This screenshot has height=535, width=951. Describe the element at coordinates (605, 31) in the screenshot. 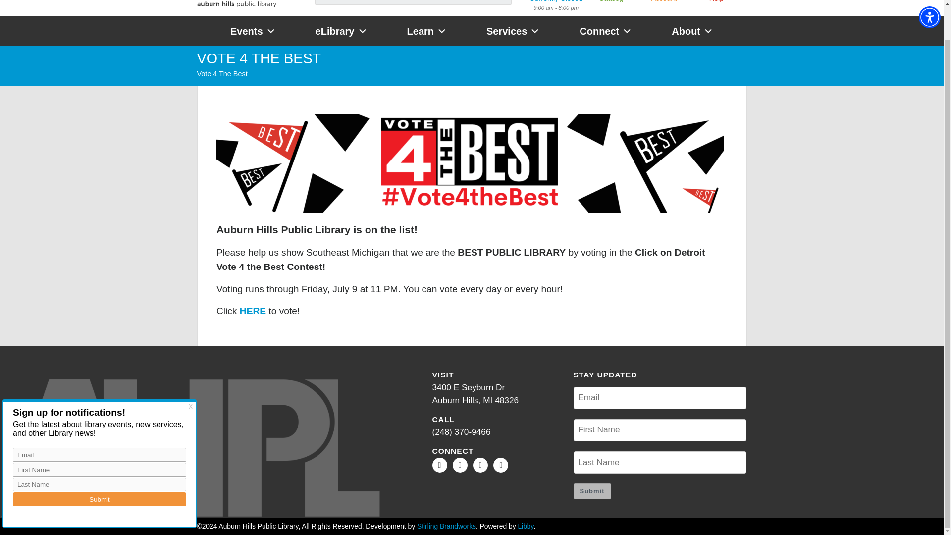

I see `Connect` at that location.